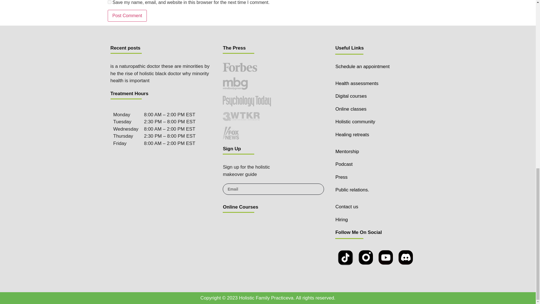  I want to click on Online Courses, so click(240, 207).